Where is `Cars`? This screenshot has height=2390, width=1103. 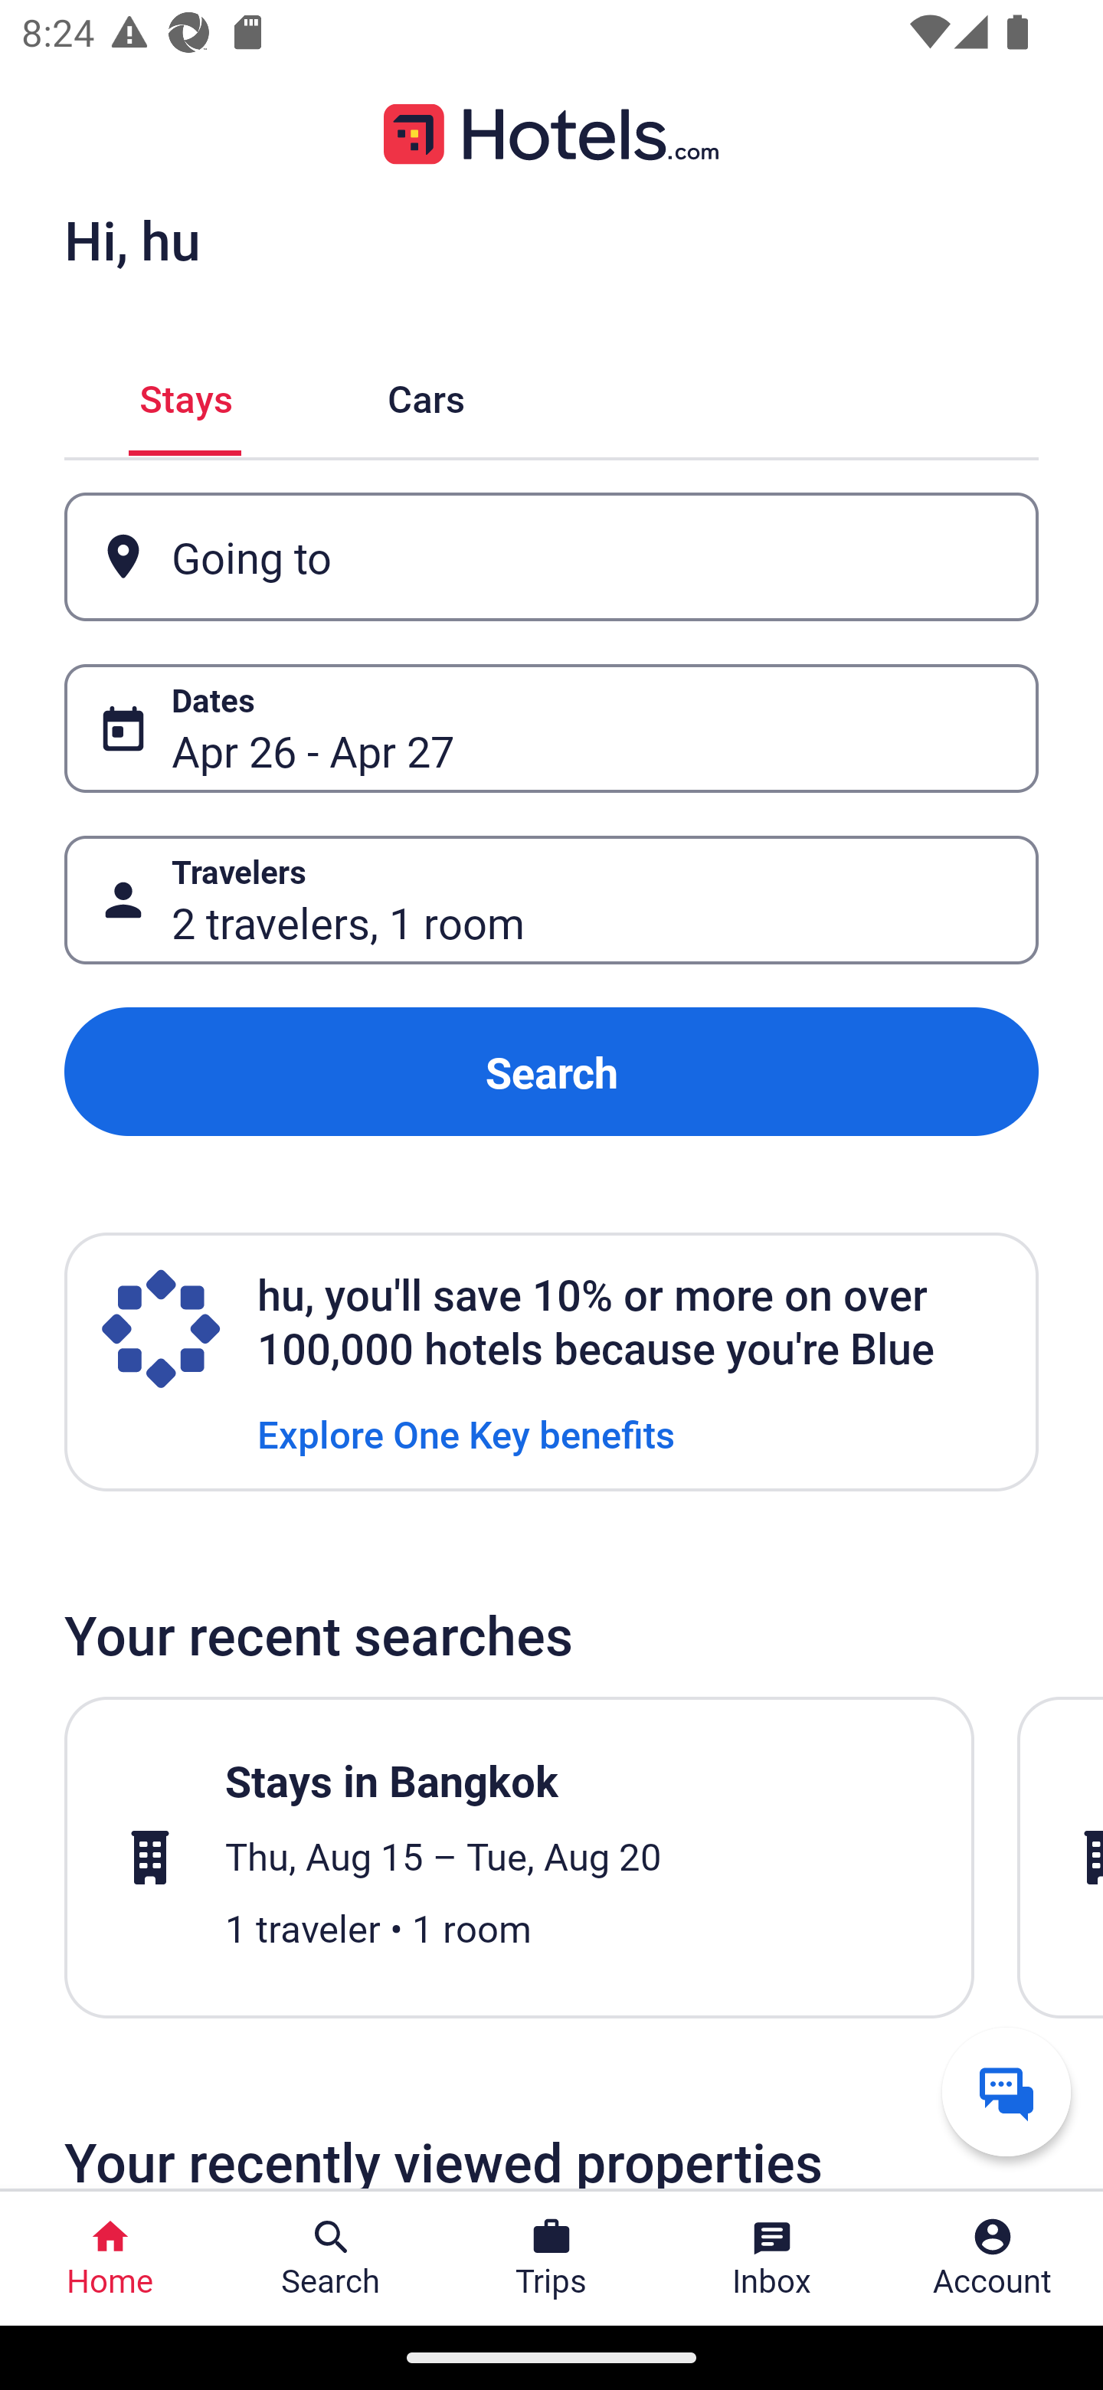
Cars is located at coordinates (426, 395).